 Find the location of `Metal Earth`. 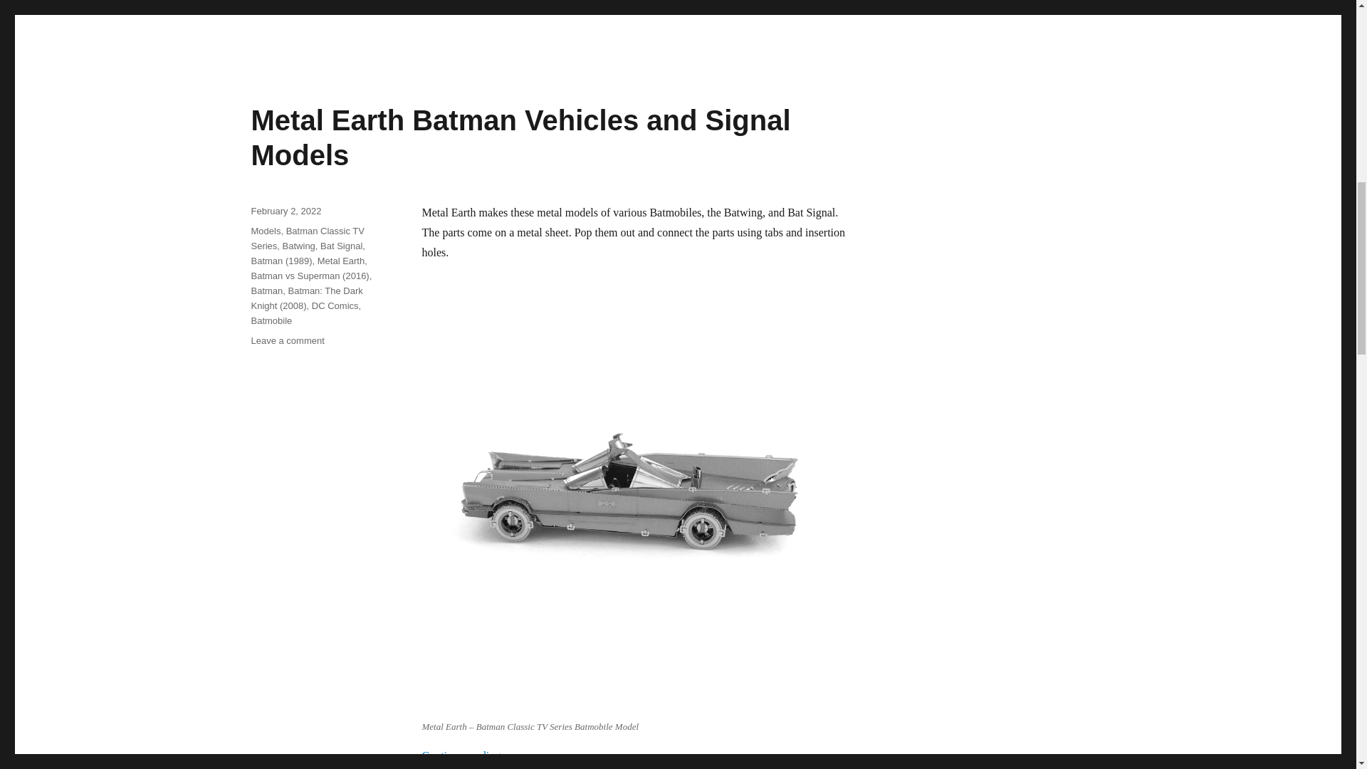

Metal Earth is located at coordinates (340, 261).